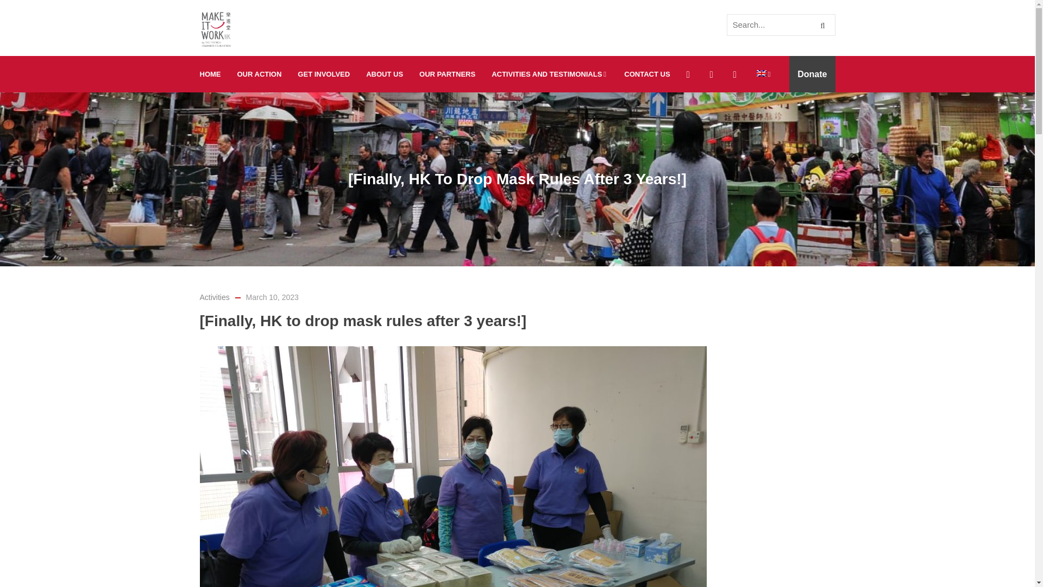 The image size is (1043, 587). Describe the element at coordinates (324, 74) in the screenshot. I see `GET INVOLVED` at that location.